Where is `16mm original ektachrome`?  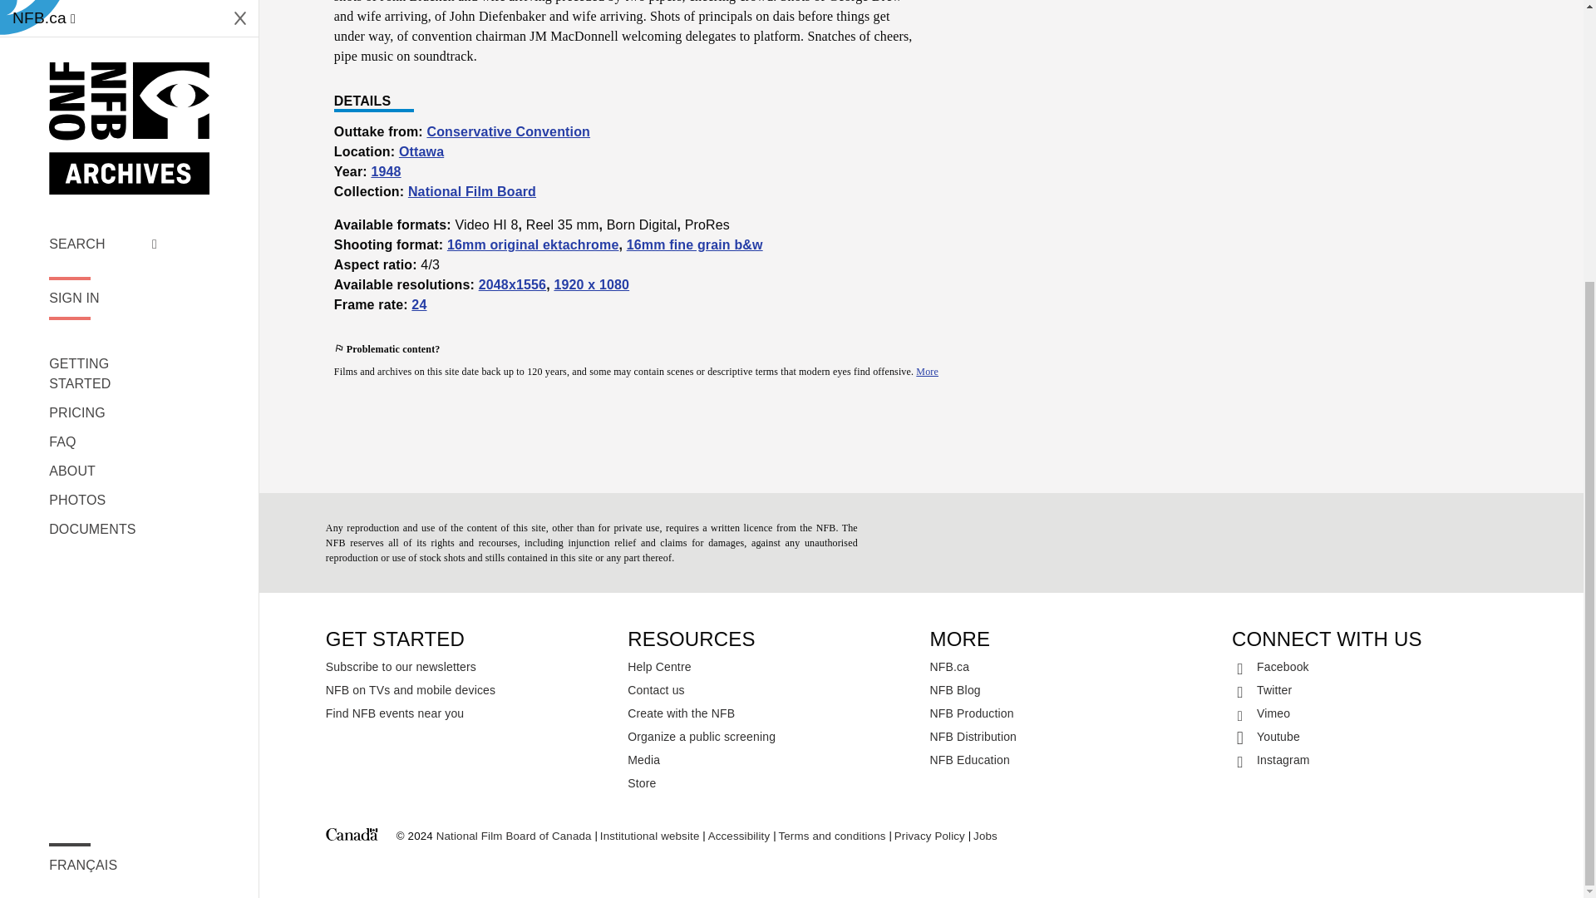
16mm original ektachrome is located at coordinates (532, 244).